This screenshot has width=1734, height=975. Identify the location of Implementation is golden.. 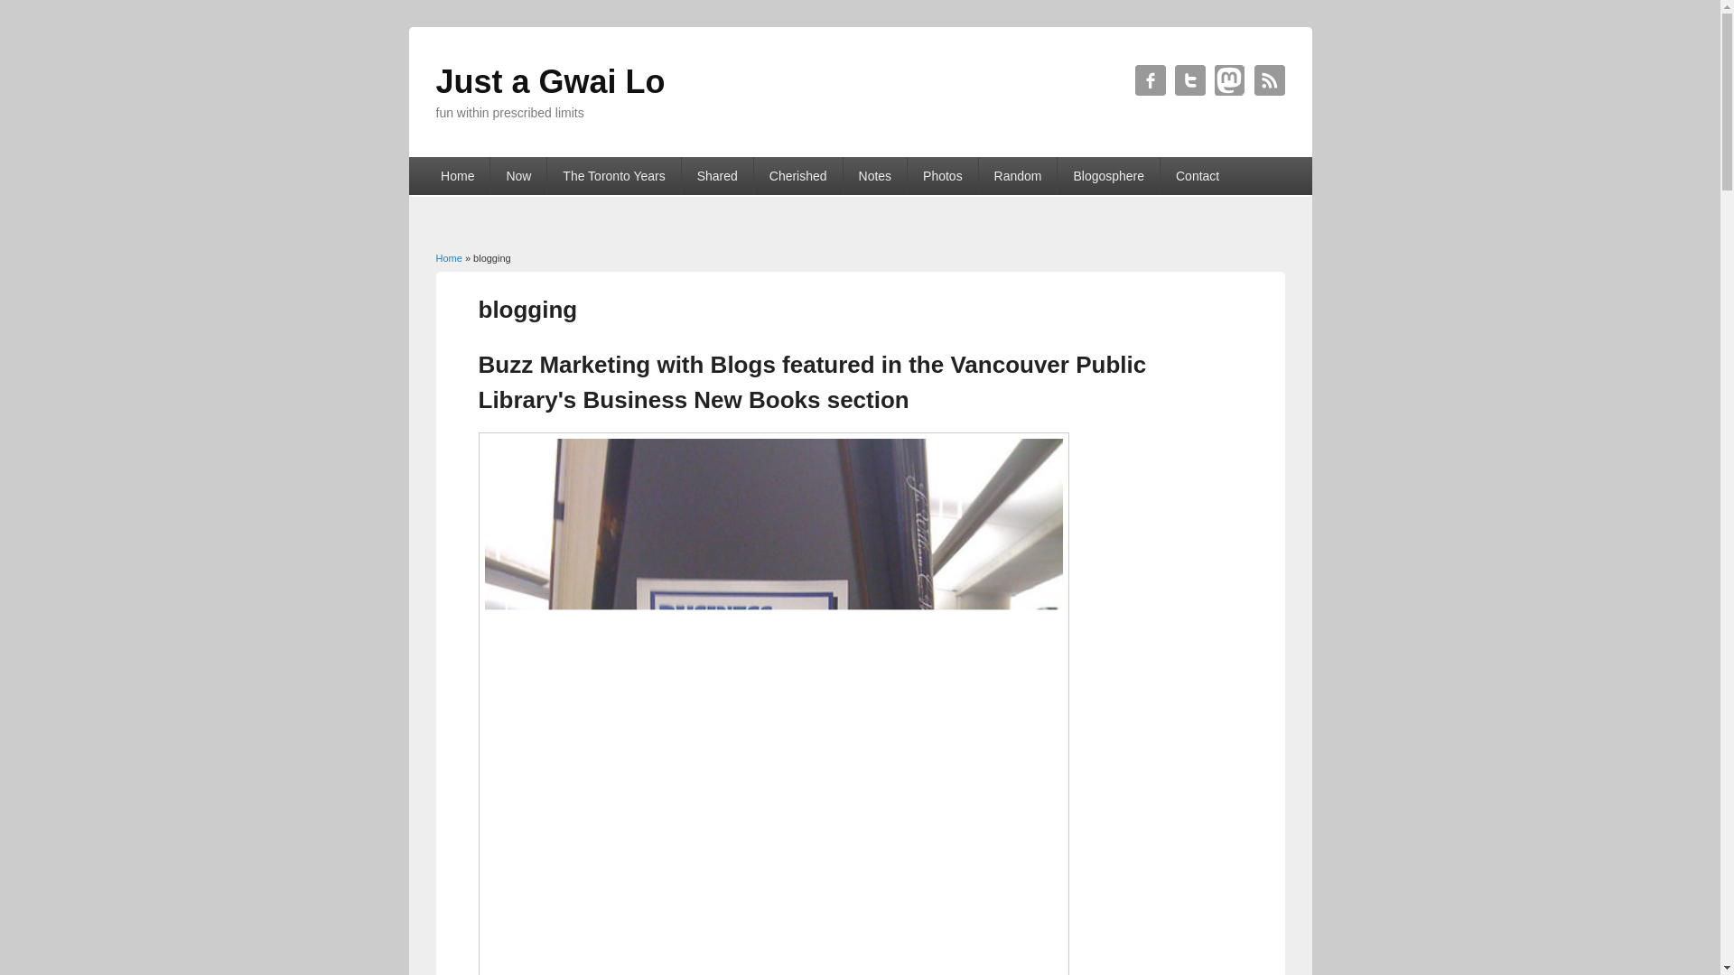
(874, 175).